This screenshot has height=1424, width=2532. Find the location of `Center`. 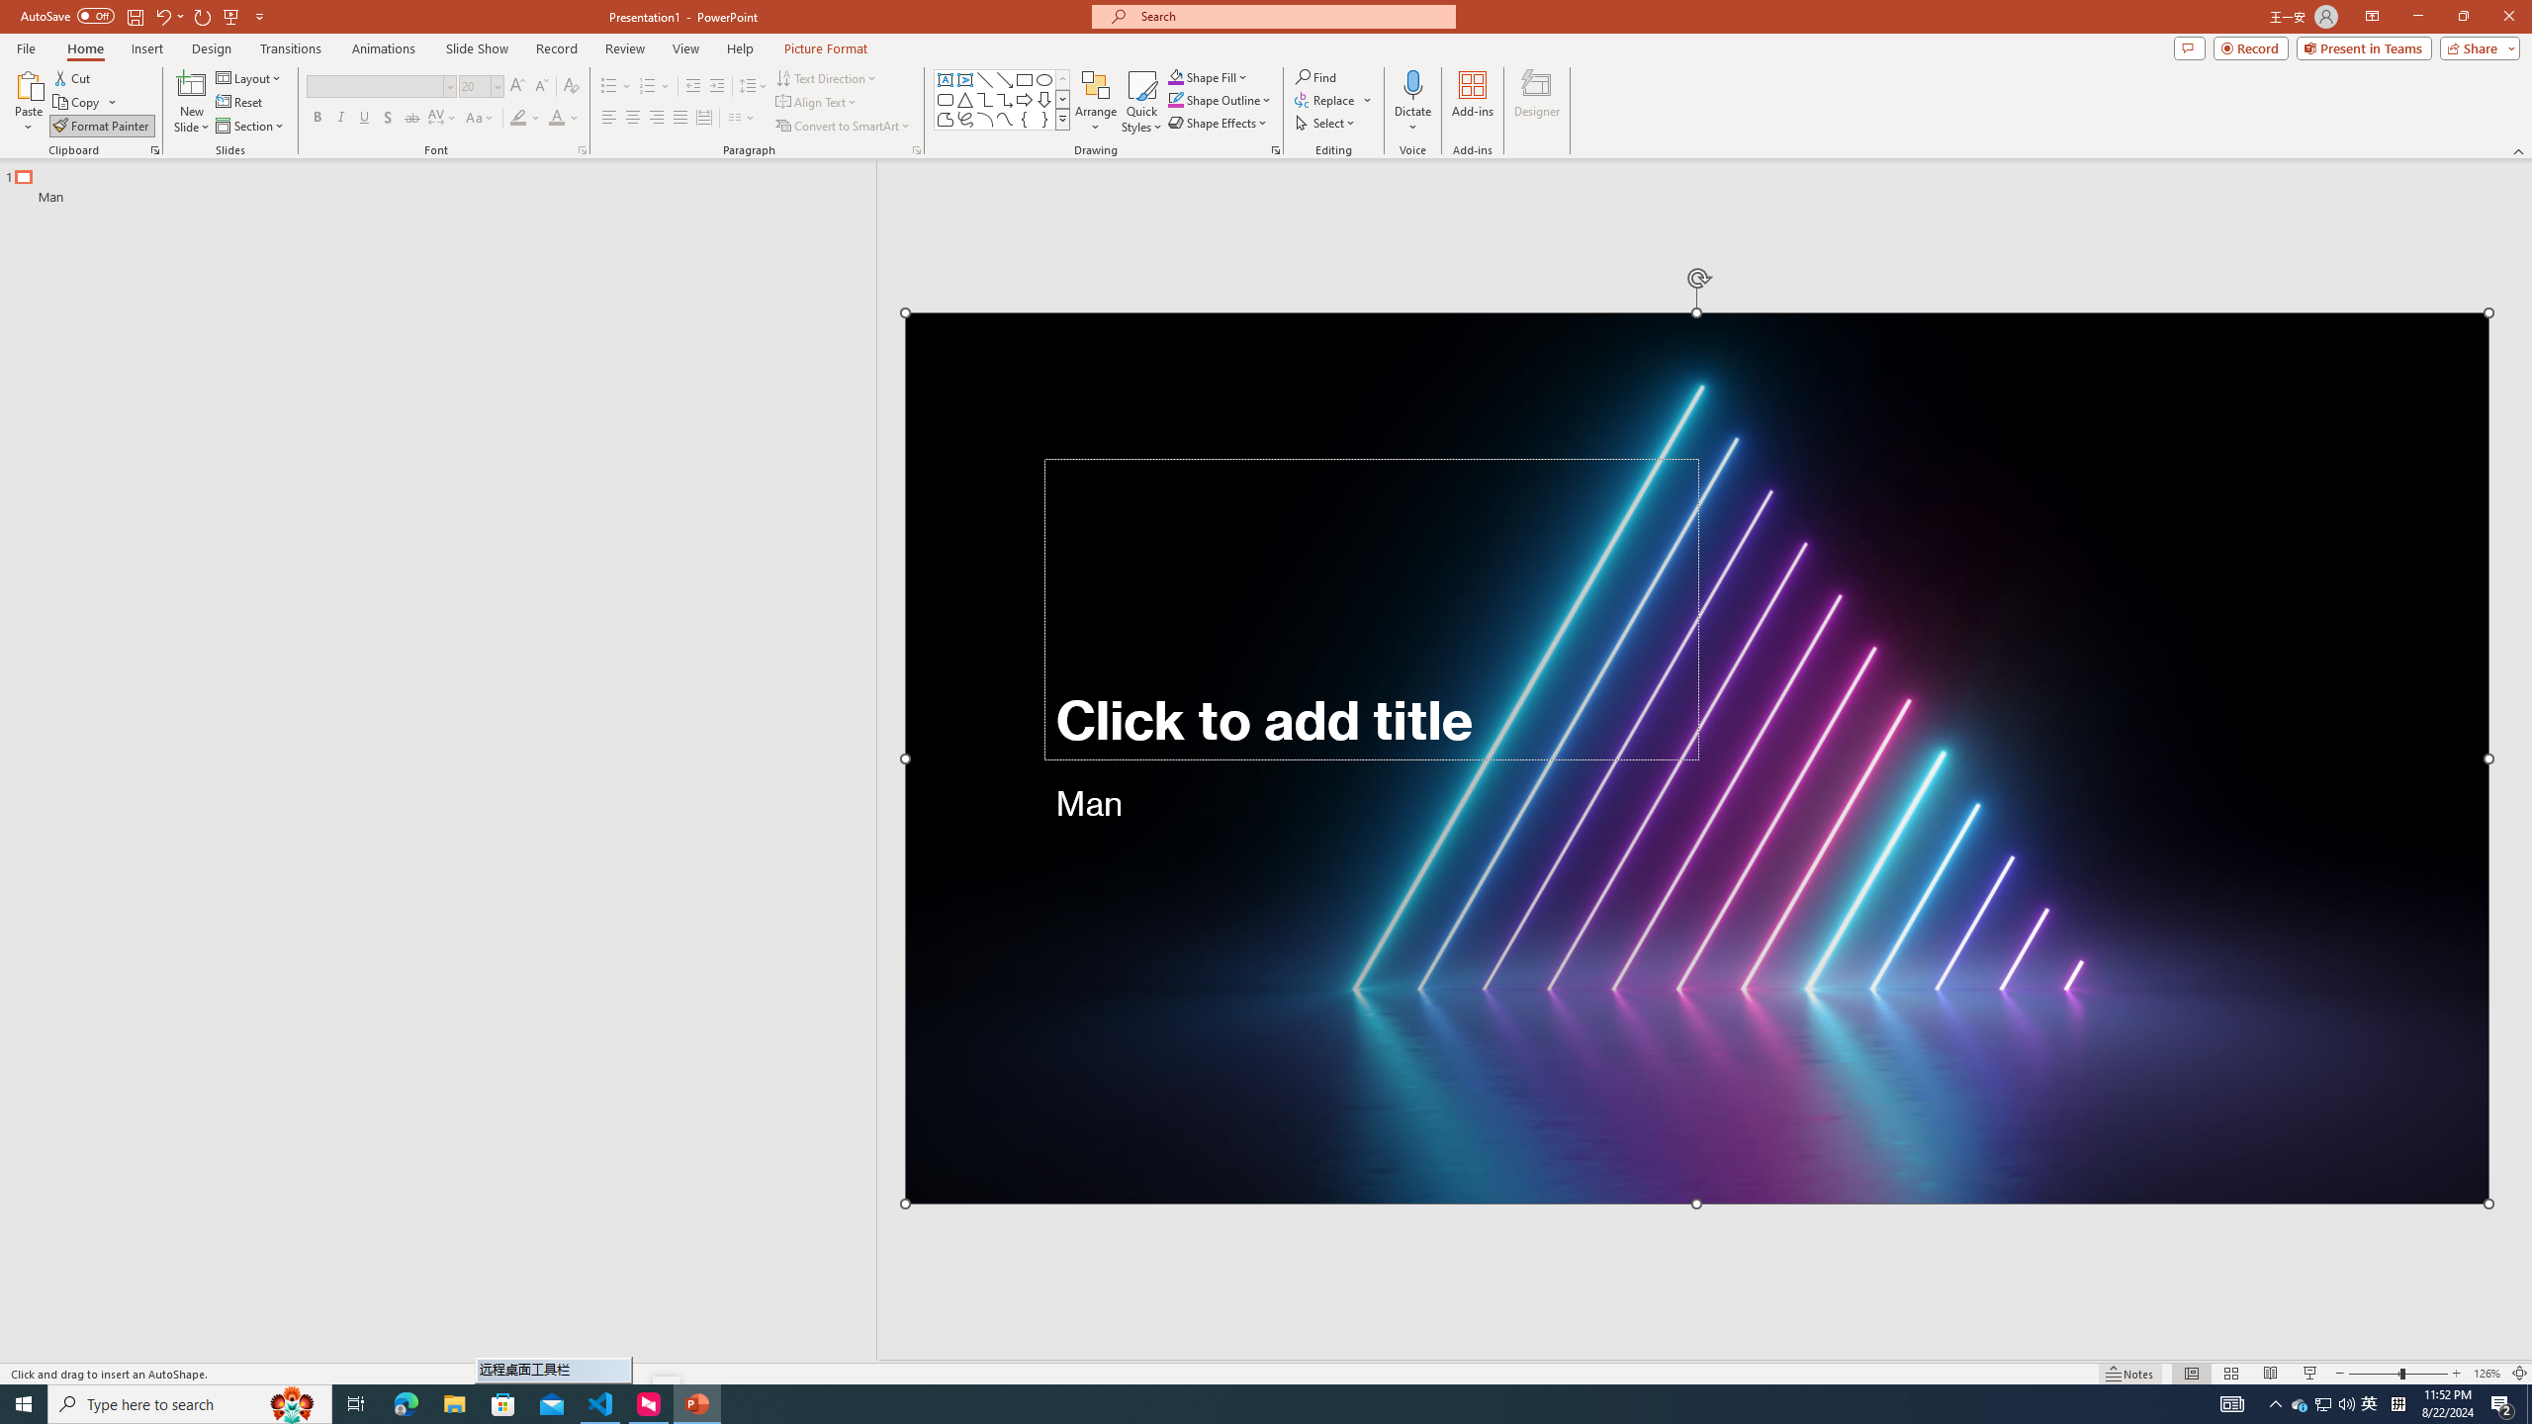

Center is located at coordinates (633, 119).